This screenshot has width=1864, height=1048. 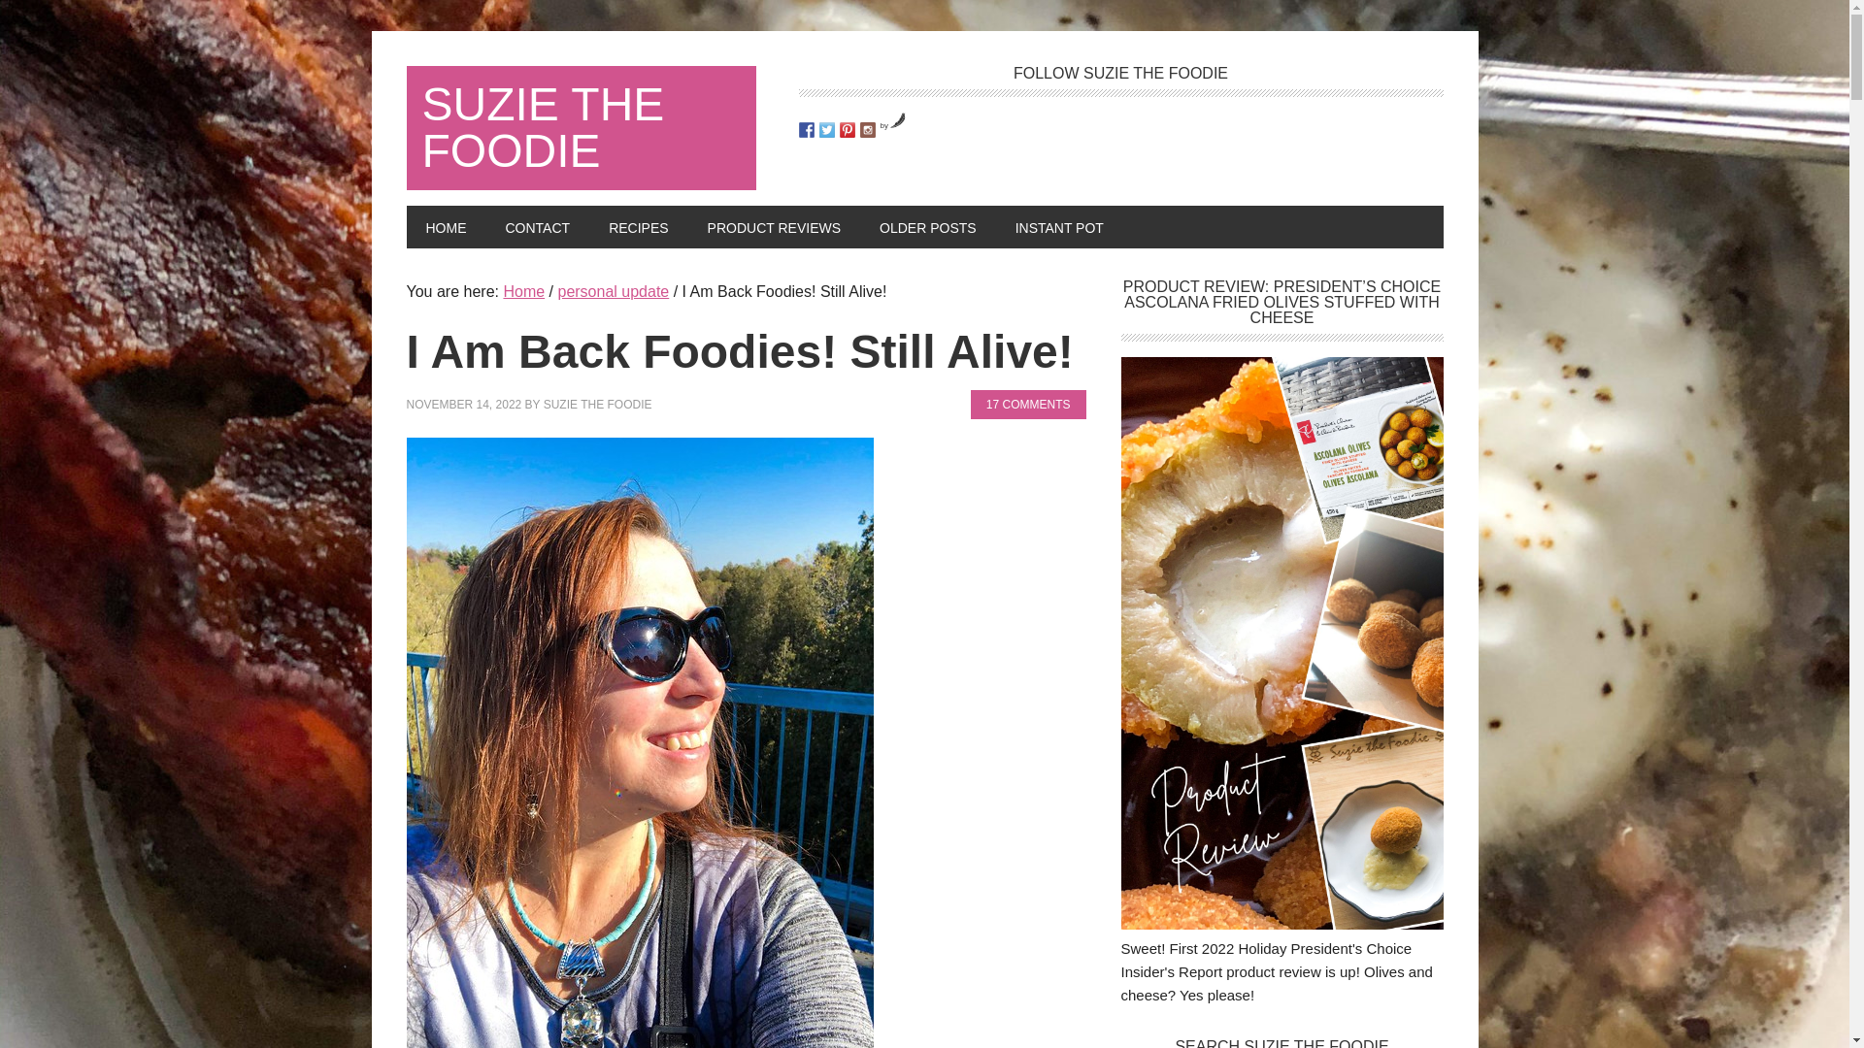 What do you see at coordinates (614, 291) in the screenshot?
I see `personal update` at bounding box center [614, 291].